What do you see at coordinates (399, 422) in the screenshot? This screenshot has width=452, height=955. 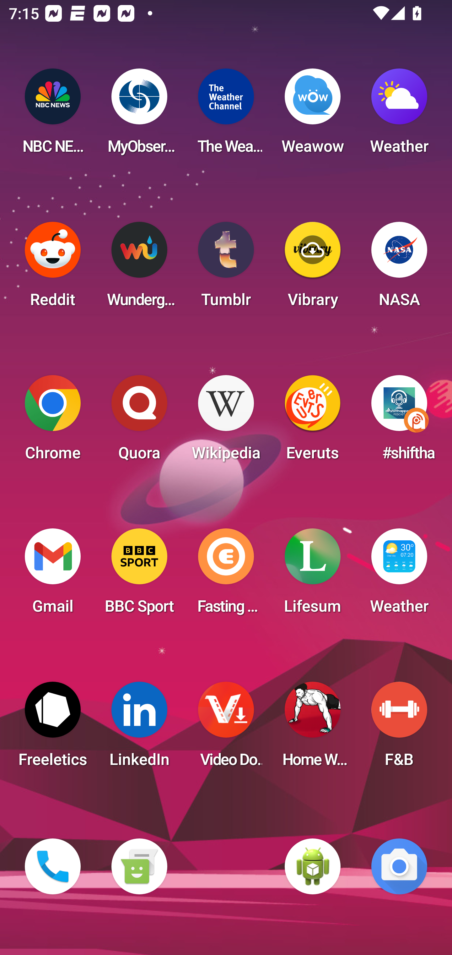 I see `#shifthappens in the Digital Workplace Podcast` at bounding box center [399, 422].